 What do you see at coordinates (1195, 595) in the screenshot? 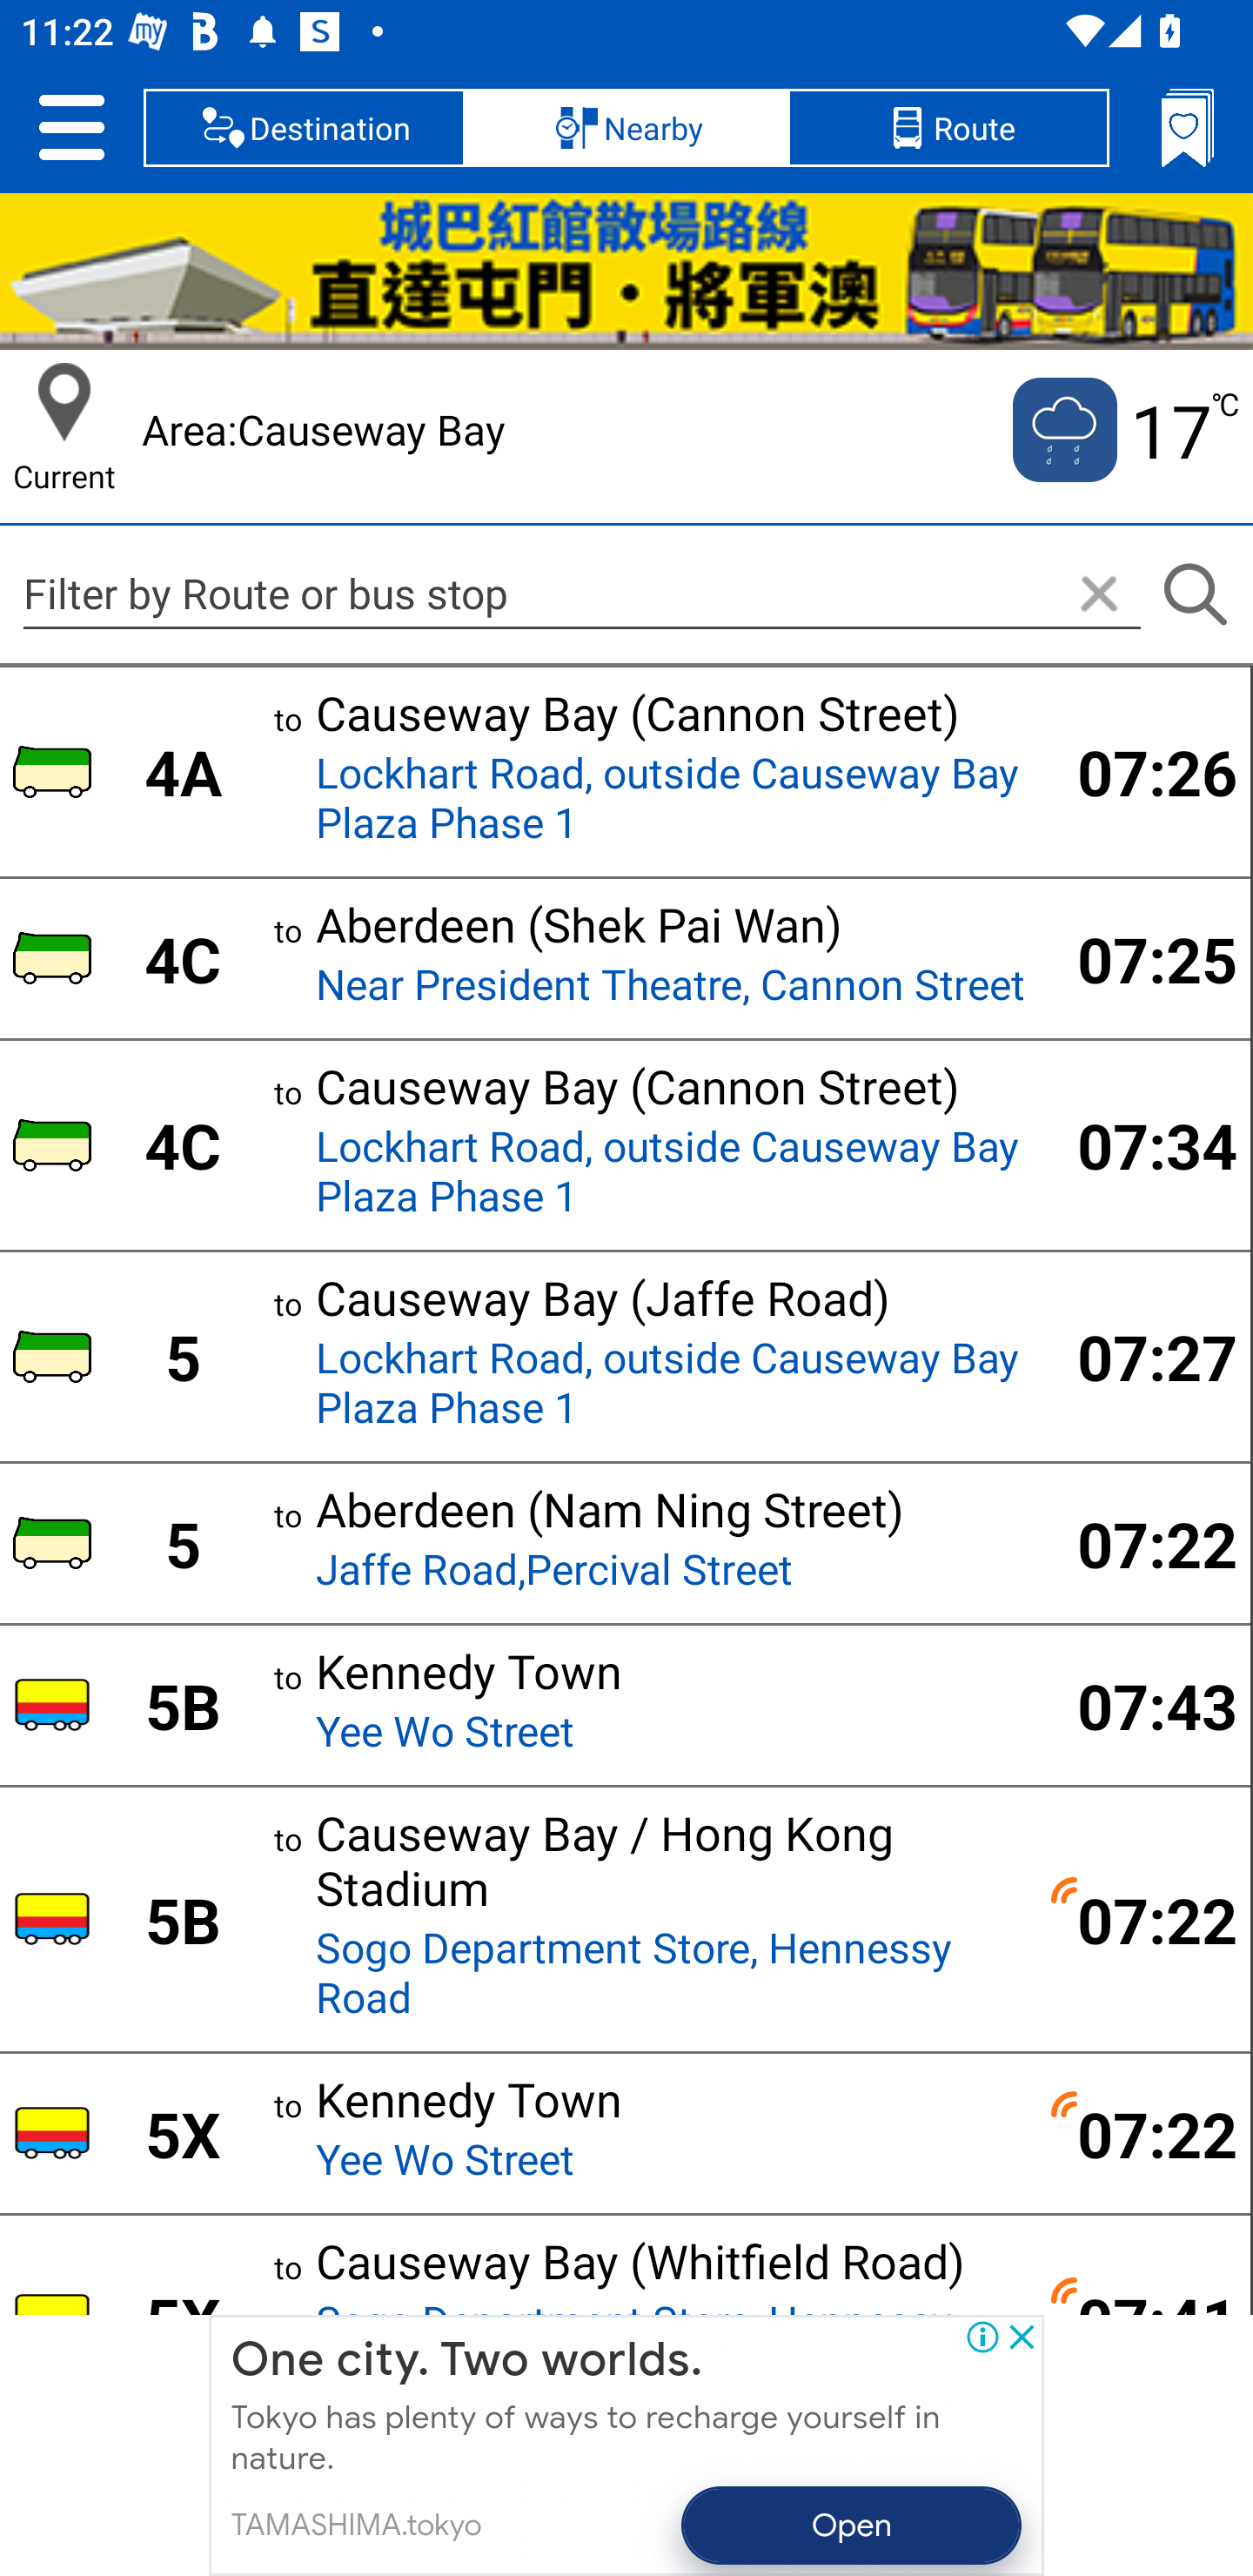
I see `Search` at bounding box center [1195, 595].